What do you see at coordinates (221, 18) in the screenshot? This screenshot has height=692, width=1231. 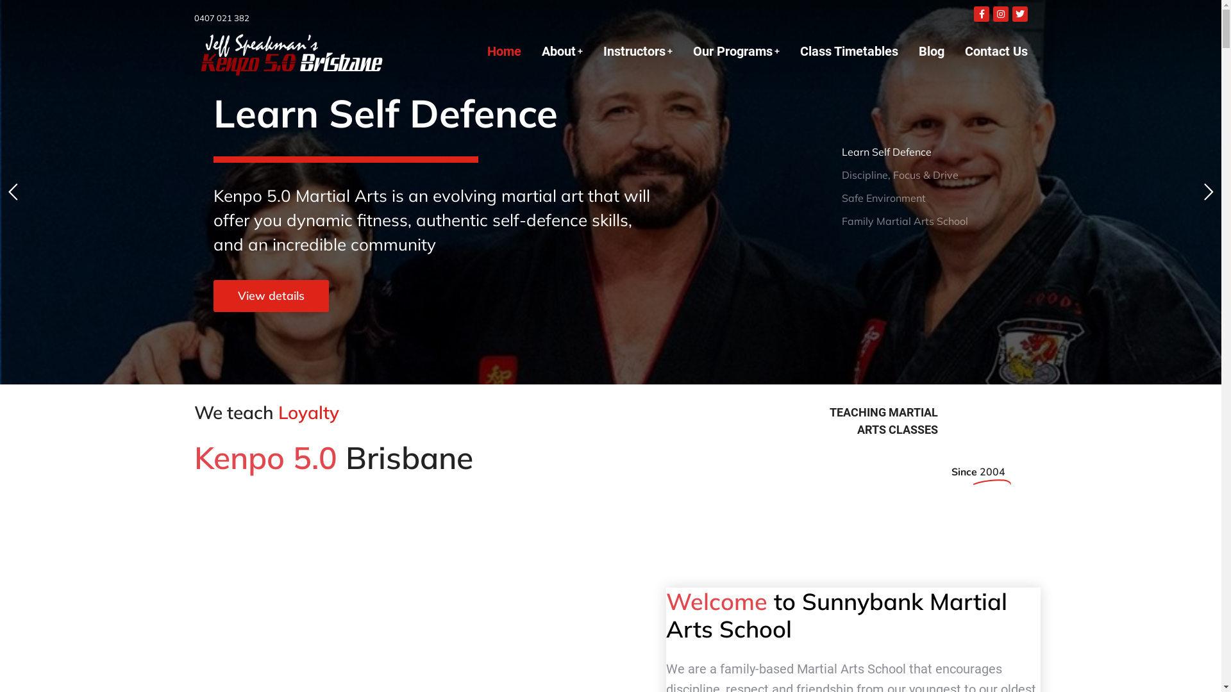 I see `0407 021 382` at bounding box center [221, 18].